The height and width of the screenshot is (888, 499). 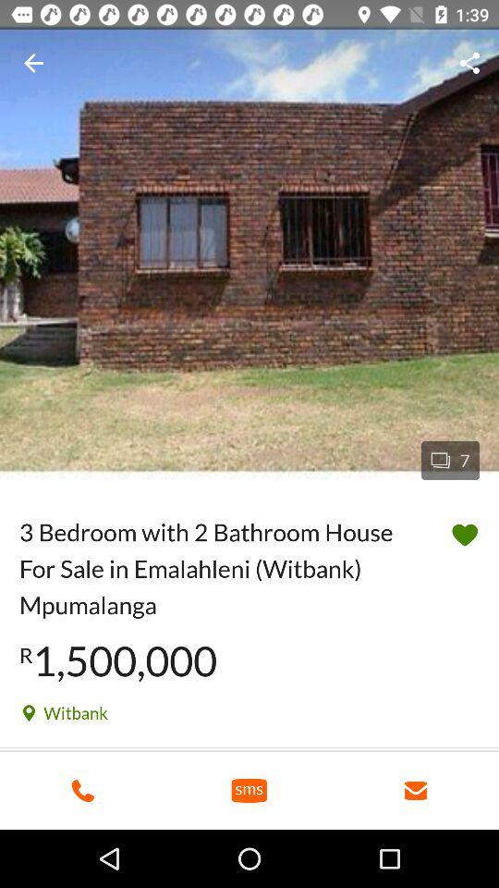 I want to click on click on message icon which is at the bottom right corner of the page, so click(x=416, y=790).